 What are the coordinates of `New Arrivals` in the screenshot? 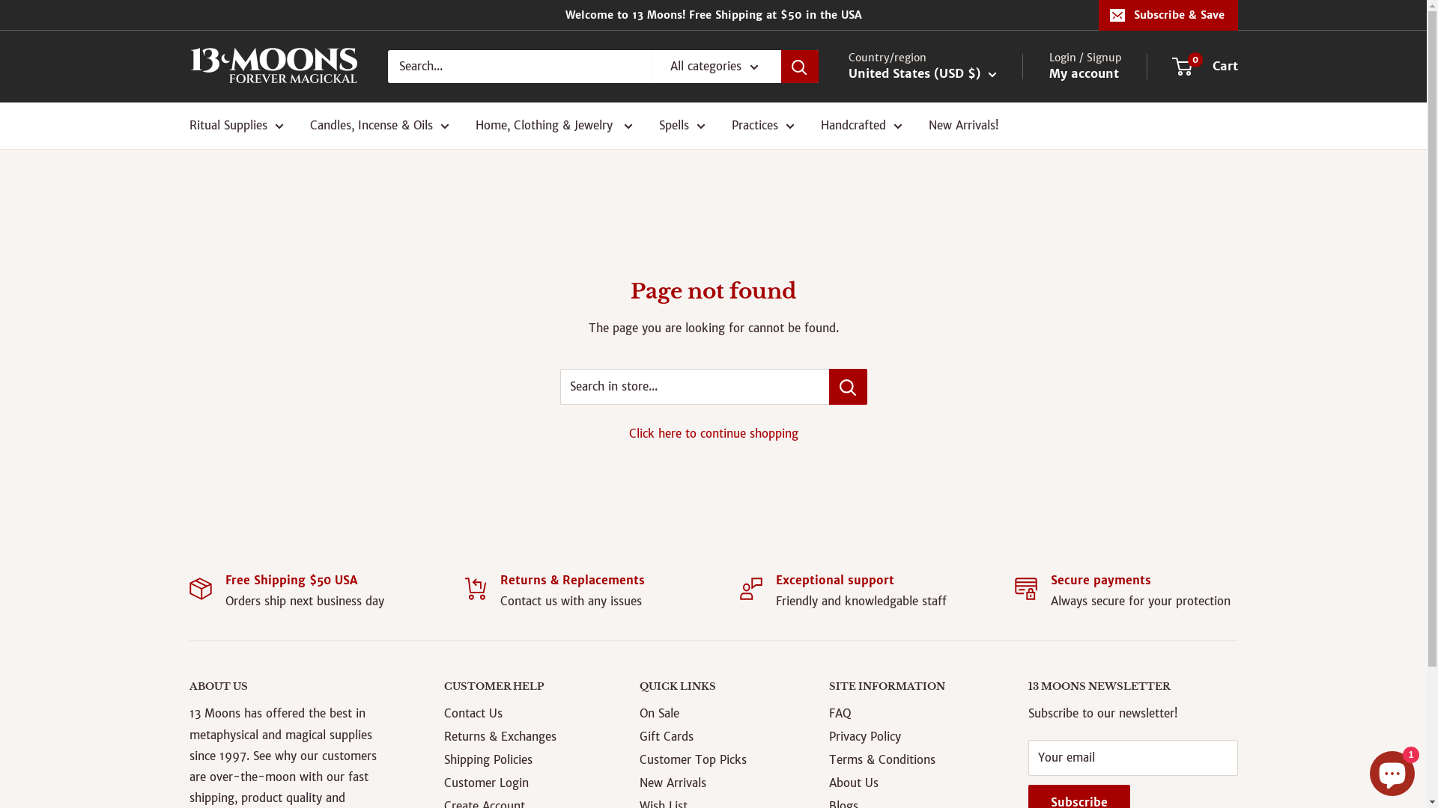 It's located at (709, 783).